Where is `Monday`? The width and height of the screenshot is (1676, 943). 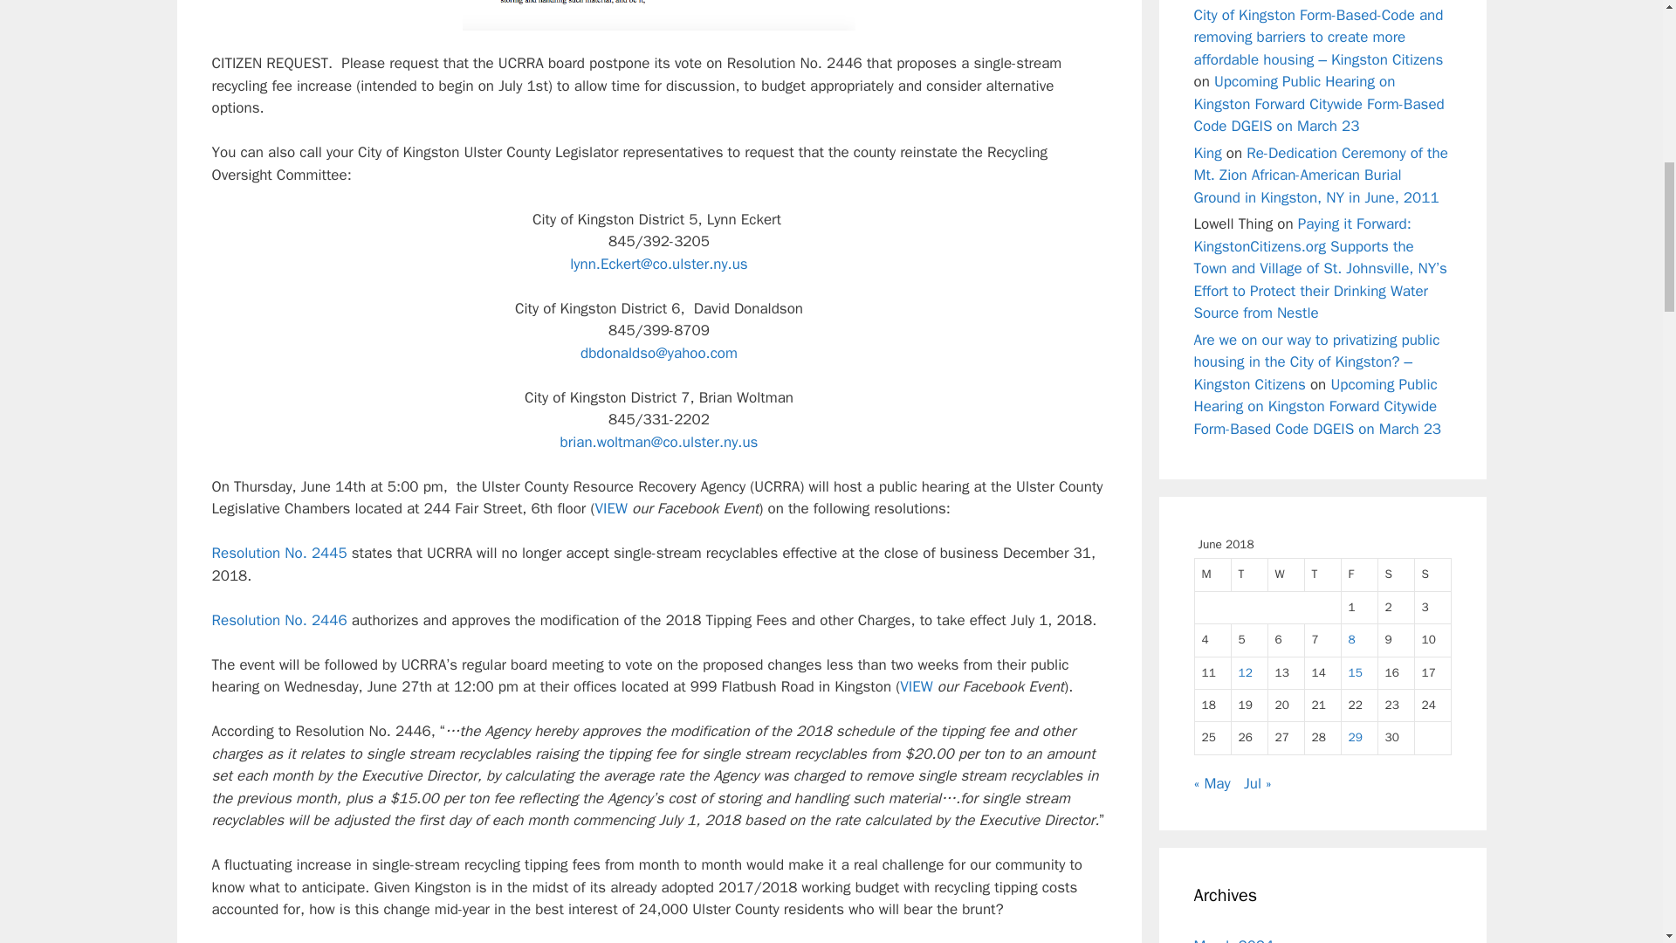
Monday is located at coordinates (1212, 575).